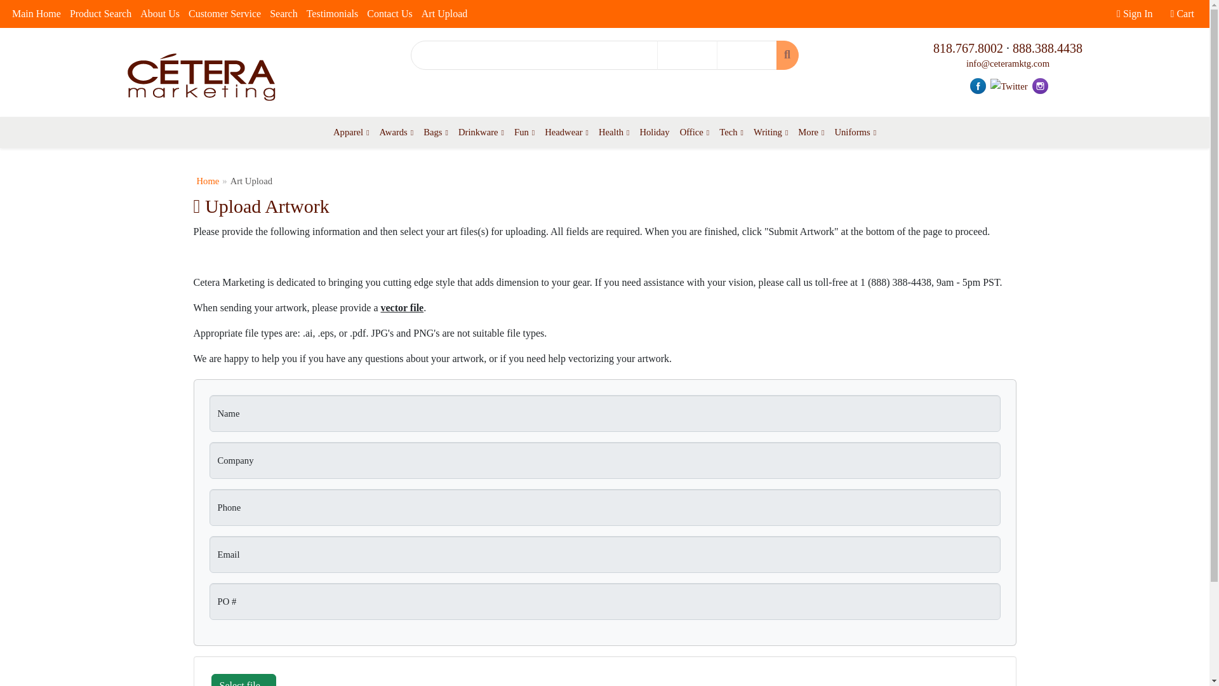 The image size is (1219, 686). Describe the element at coordinates (1008, 85) in the screenshot. I see `Visit us on Twitter` at that location.